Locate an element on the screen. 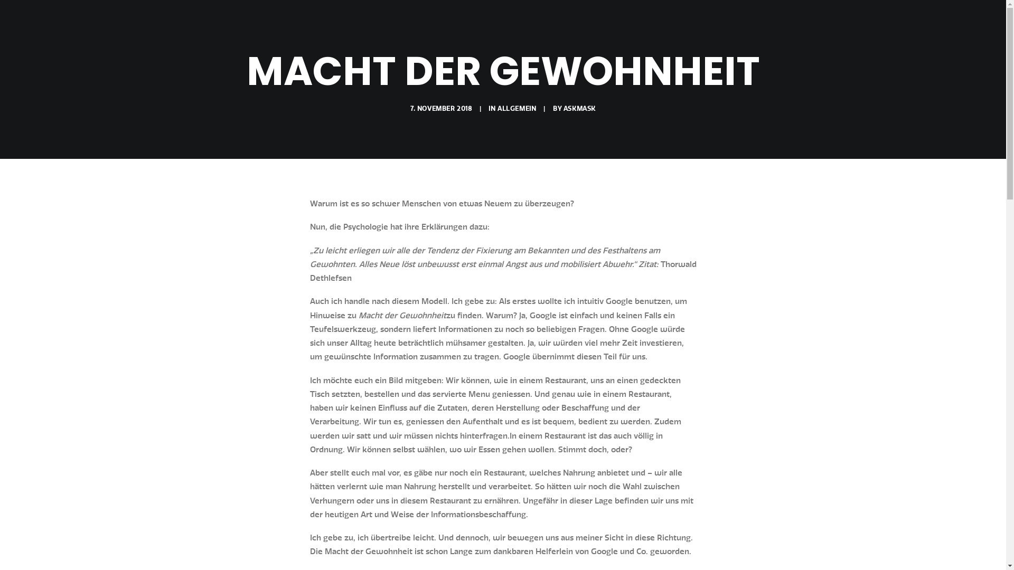 The height and width of the screenshot is (570, 1014). ALLGEMEIN is located at coordinates (517, 109).